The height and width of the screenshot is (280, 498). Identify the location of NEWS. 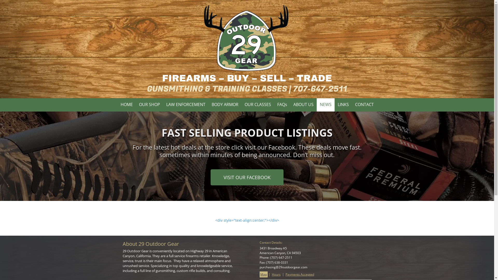
(325, 105).